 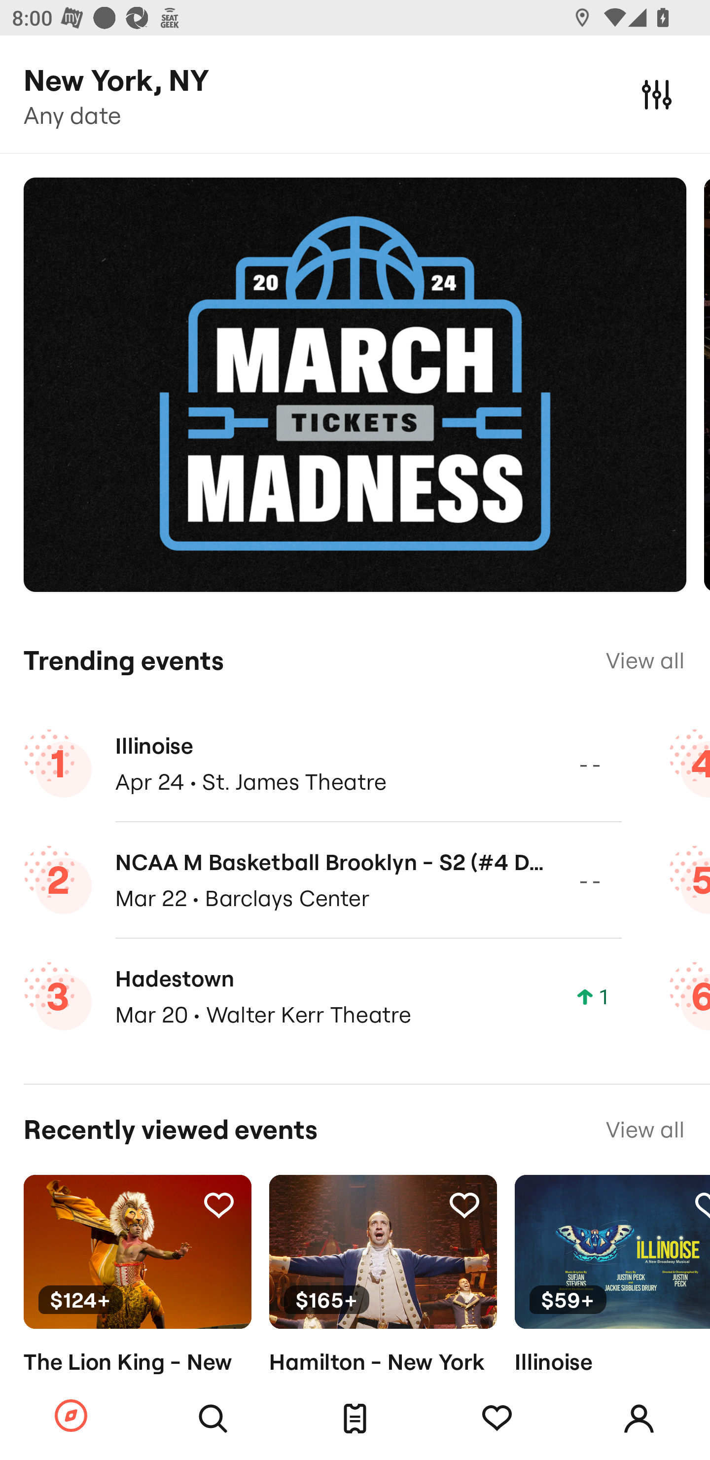 I want to click on Tracking $165+ Hamilton - New York Tomorrow · 7 PM, so click(x=383, y=1303).